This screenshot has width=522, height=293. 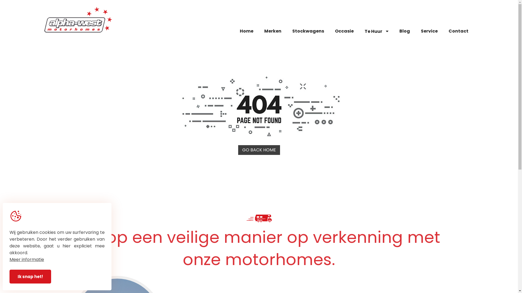 What do you see at coordinates (376, 31) in the screenshot?
I see `Te Huur` at bounding box center [376, 31].